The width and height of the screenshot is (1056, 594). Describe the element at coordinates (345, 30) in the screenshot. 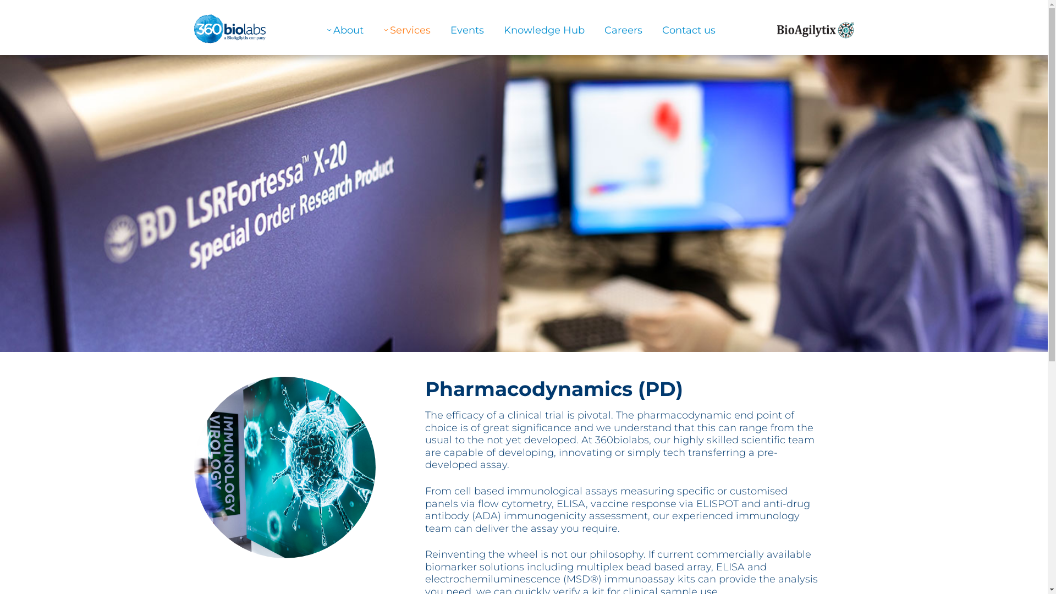

I see `About` at that location.